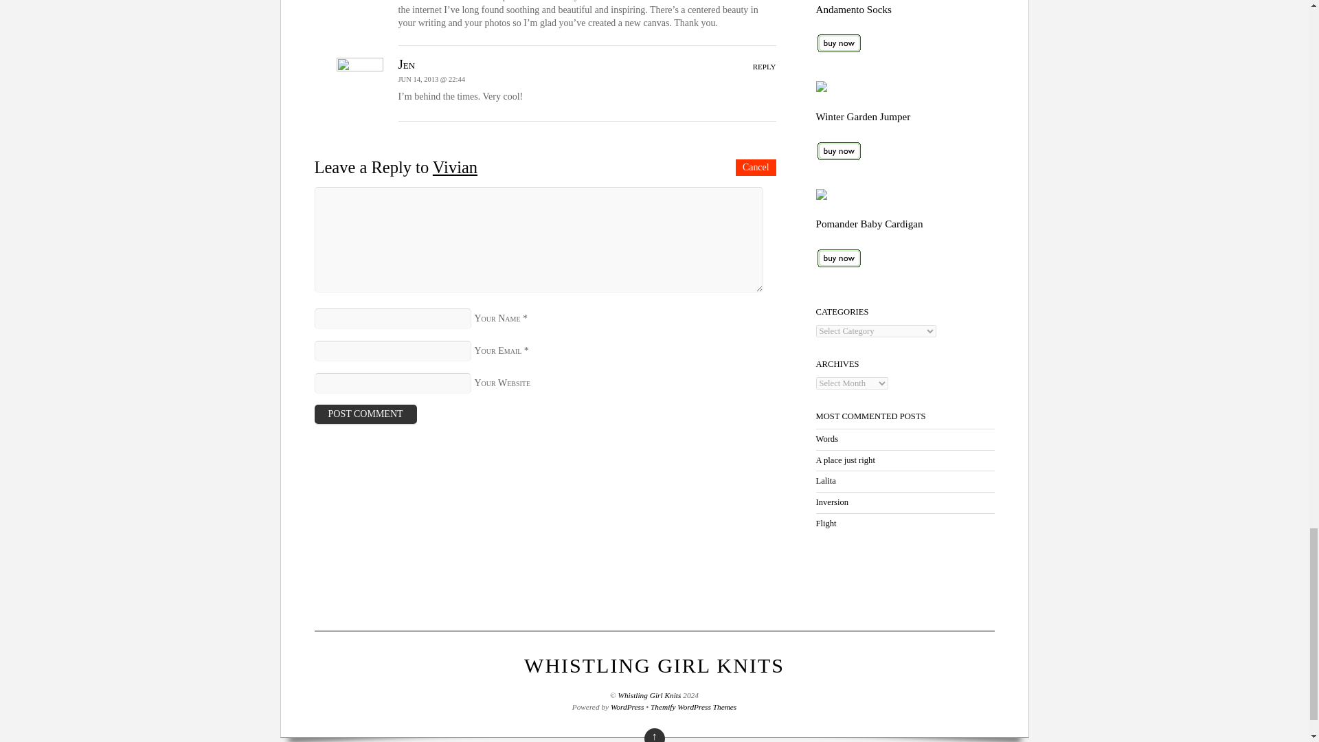  What do you see at coordinates (455, 168) in the screenshot?
I see `Vivian` at bounding box center [455, 168].